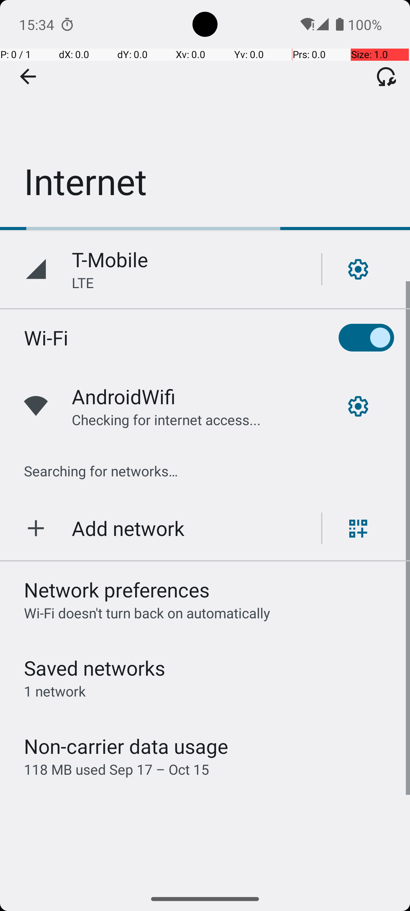  Describe the element at coordinates (117, 589) in the screenshot. I see `Network preferences` at that location.